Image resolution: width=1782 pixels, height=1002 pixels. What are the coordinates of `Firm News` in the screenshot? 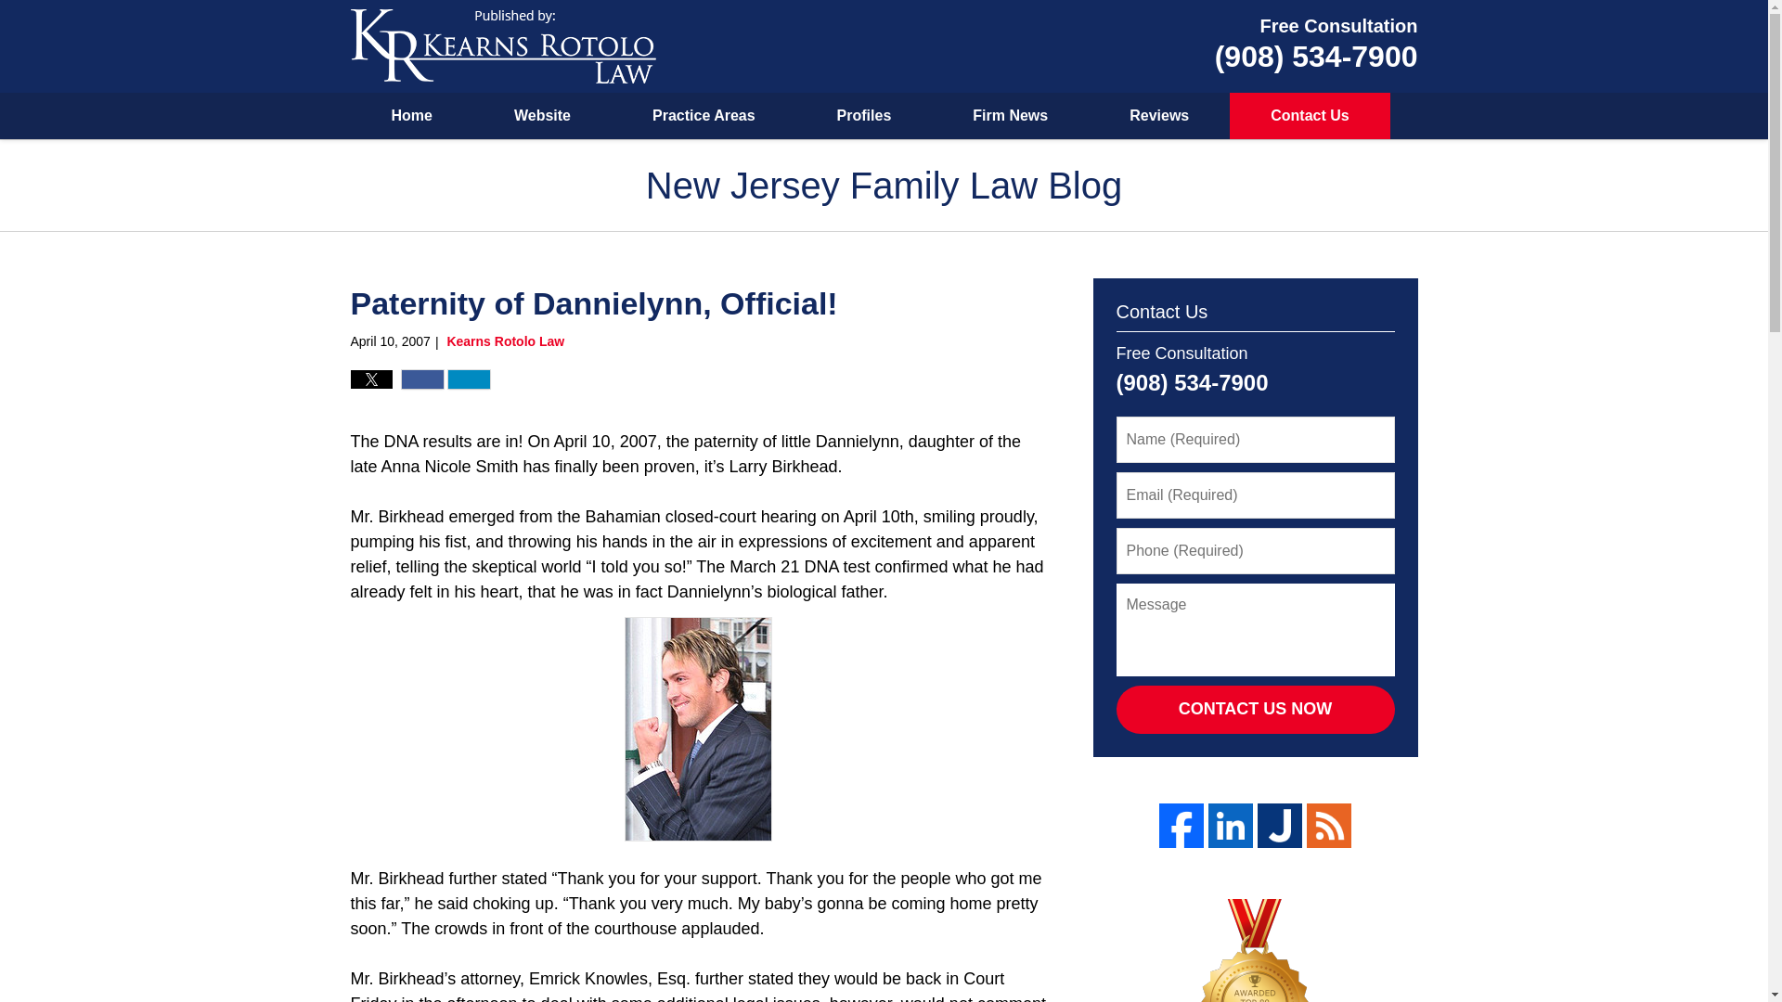 It's located at (1010, 116).